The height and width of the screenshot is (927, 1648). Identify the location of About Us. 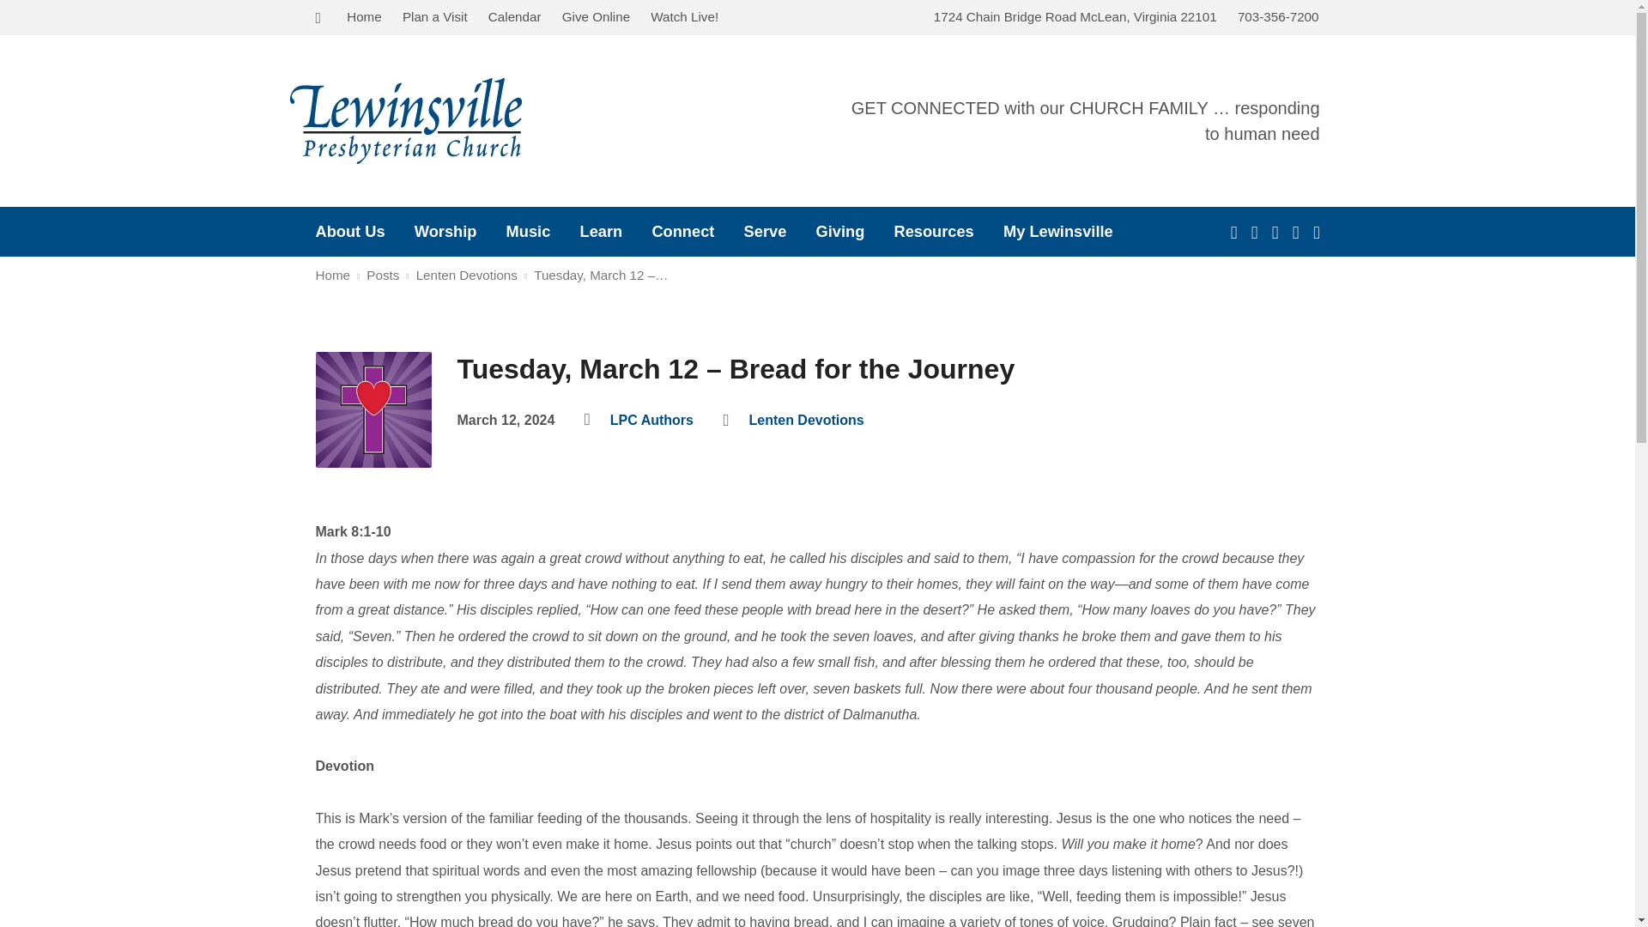
(350, 232).